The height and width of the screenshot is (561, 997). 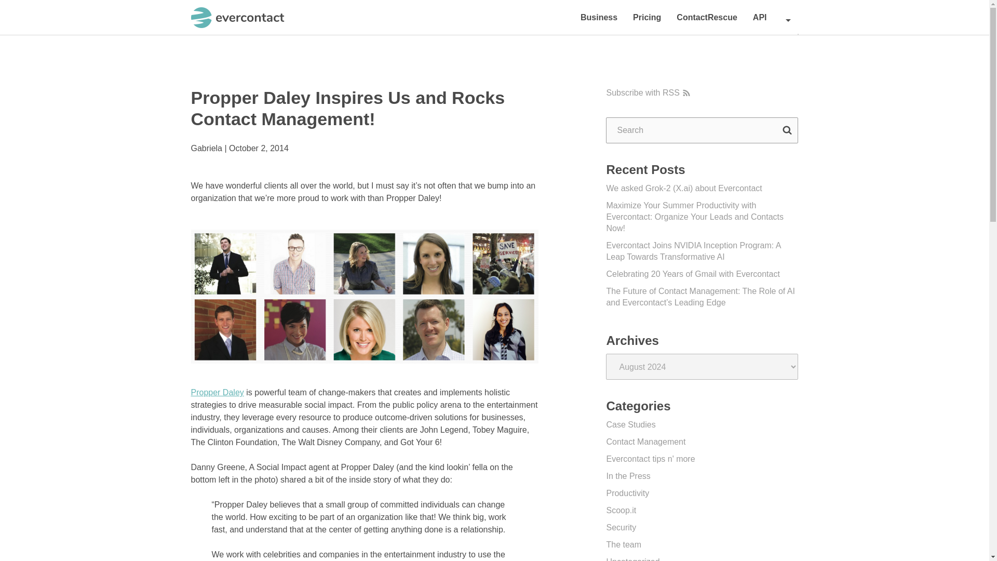 I want to click on ContactRescue, so click(x=707, y=17).